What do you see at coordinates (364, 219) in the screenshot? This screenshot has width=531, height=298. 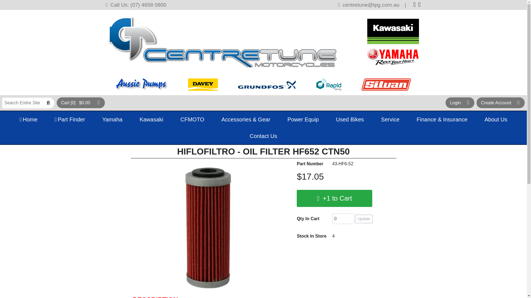 I see `Update` at bounding box center [364, 219].